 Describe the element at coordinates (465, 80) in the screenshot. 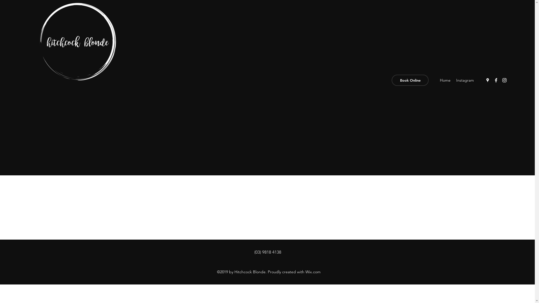

I see `Instagram` at that location.